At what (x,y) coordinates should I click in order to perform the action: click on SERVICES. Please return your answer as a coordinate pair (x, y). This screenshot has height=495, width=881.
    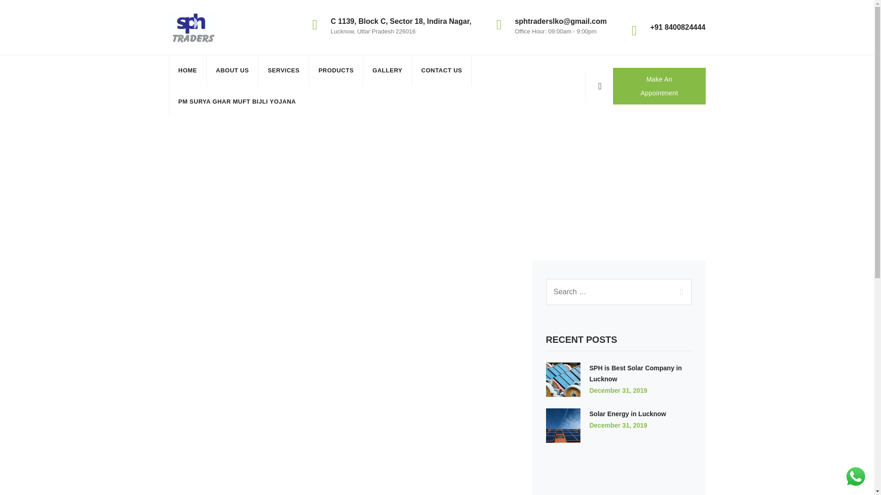
    Looking at the image, I should click on (284, 70).